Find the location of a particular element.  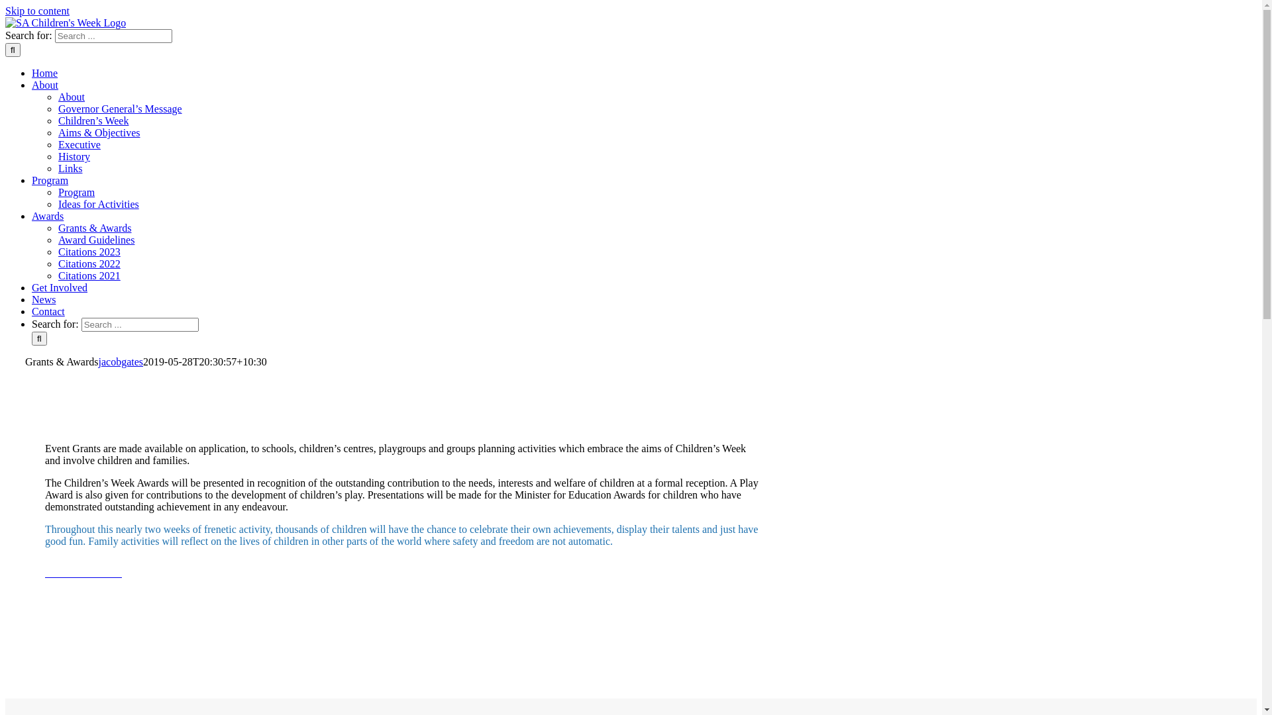

Grants & Awards is located at coordinates (95, 228).